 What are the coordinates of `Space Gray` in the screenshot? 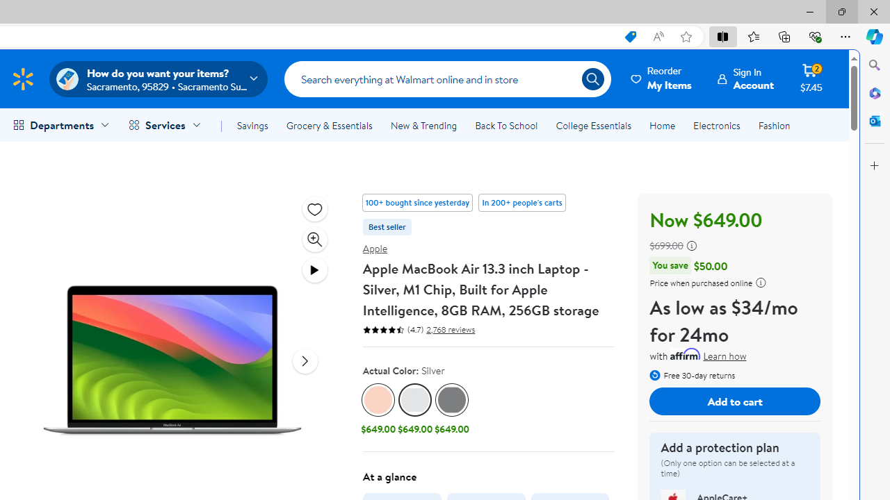 It's located at (452, 400).